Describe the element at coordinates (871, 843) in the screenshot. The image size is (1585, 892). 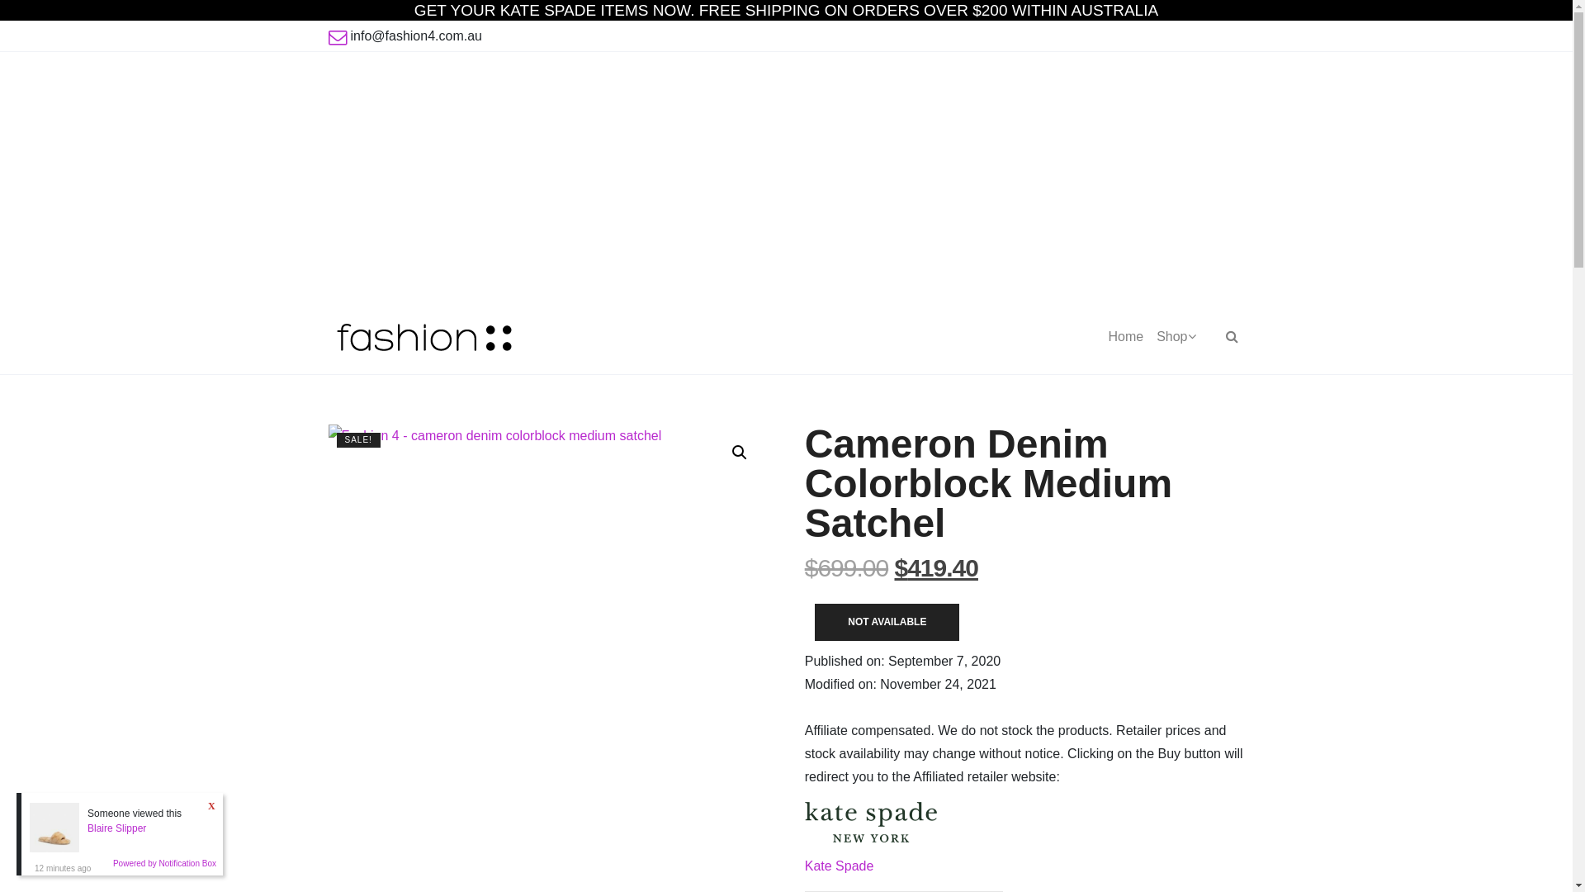
I see `Kate Spade` at that location.